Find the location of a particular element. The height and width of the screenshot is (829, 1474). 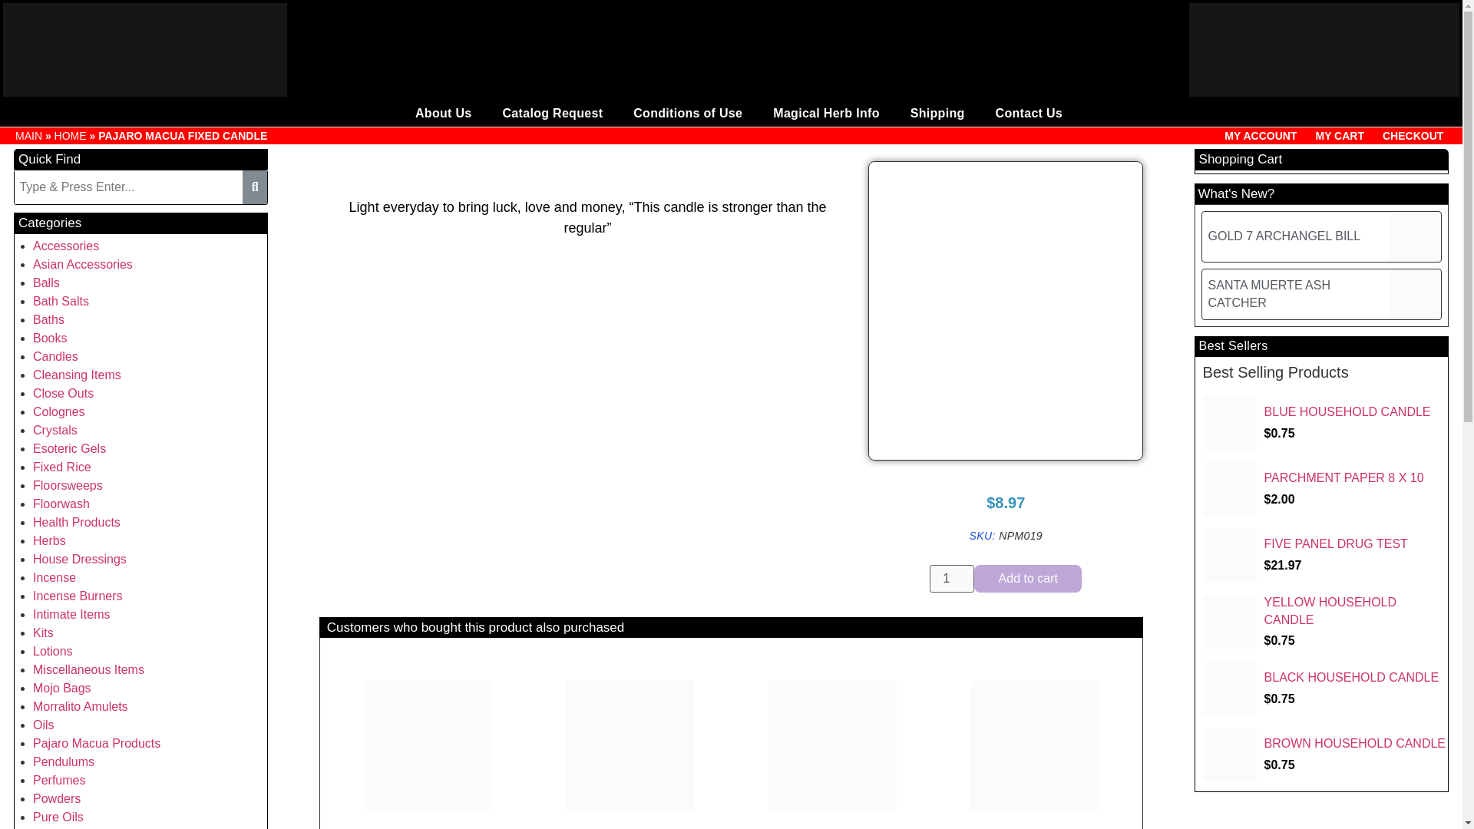

Cleansing Items is located at coordinates (77, 375).